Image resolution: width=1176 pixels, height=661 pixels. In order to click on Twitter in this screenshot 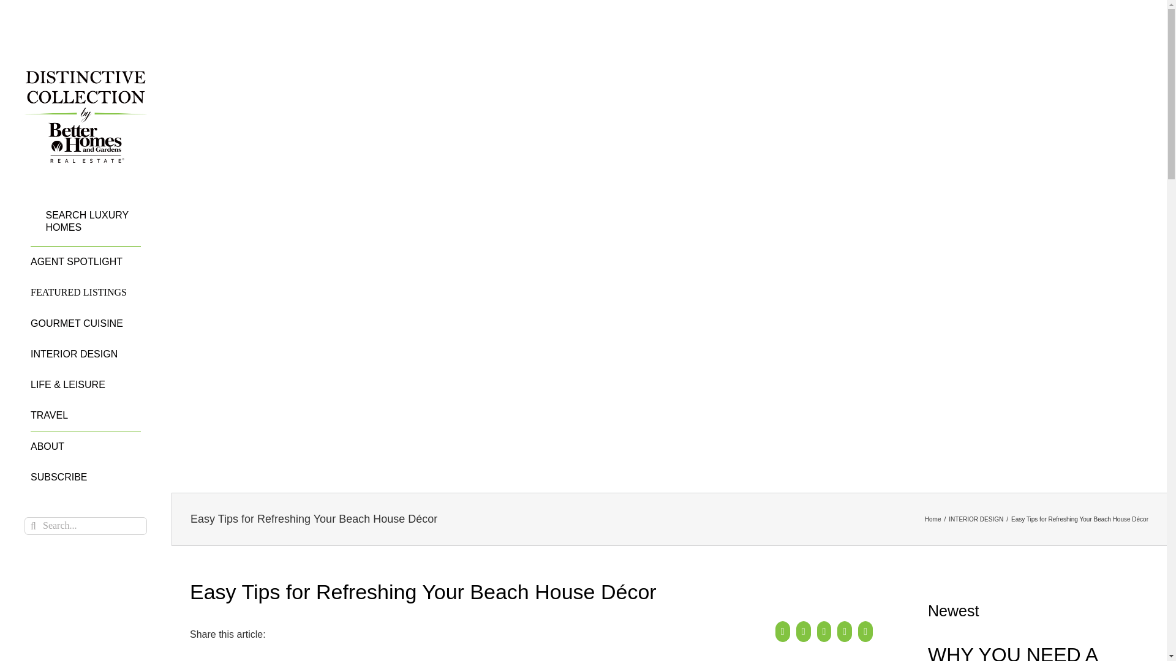, I will do `click(806, 635)`.